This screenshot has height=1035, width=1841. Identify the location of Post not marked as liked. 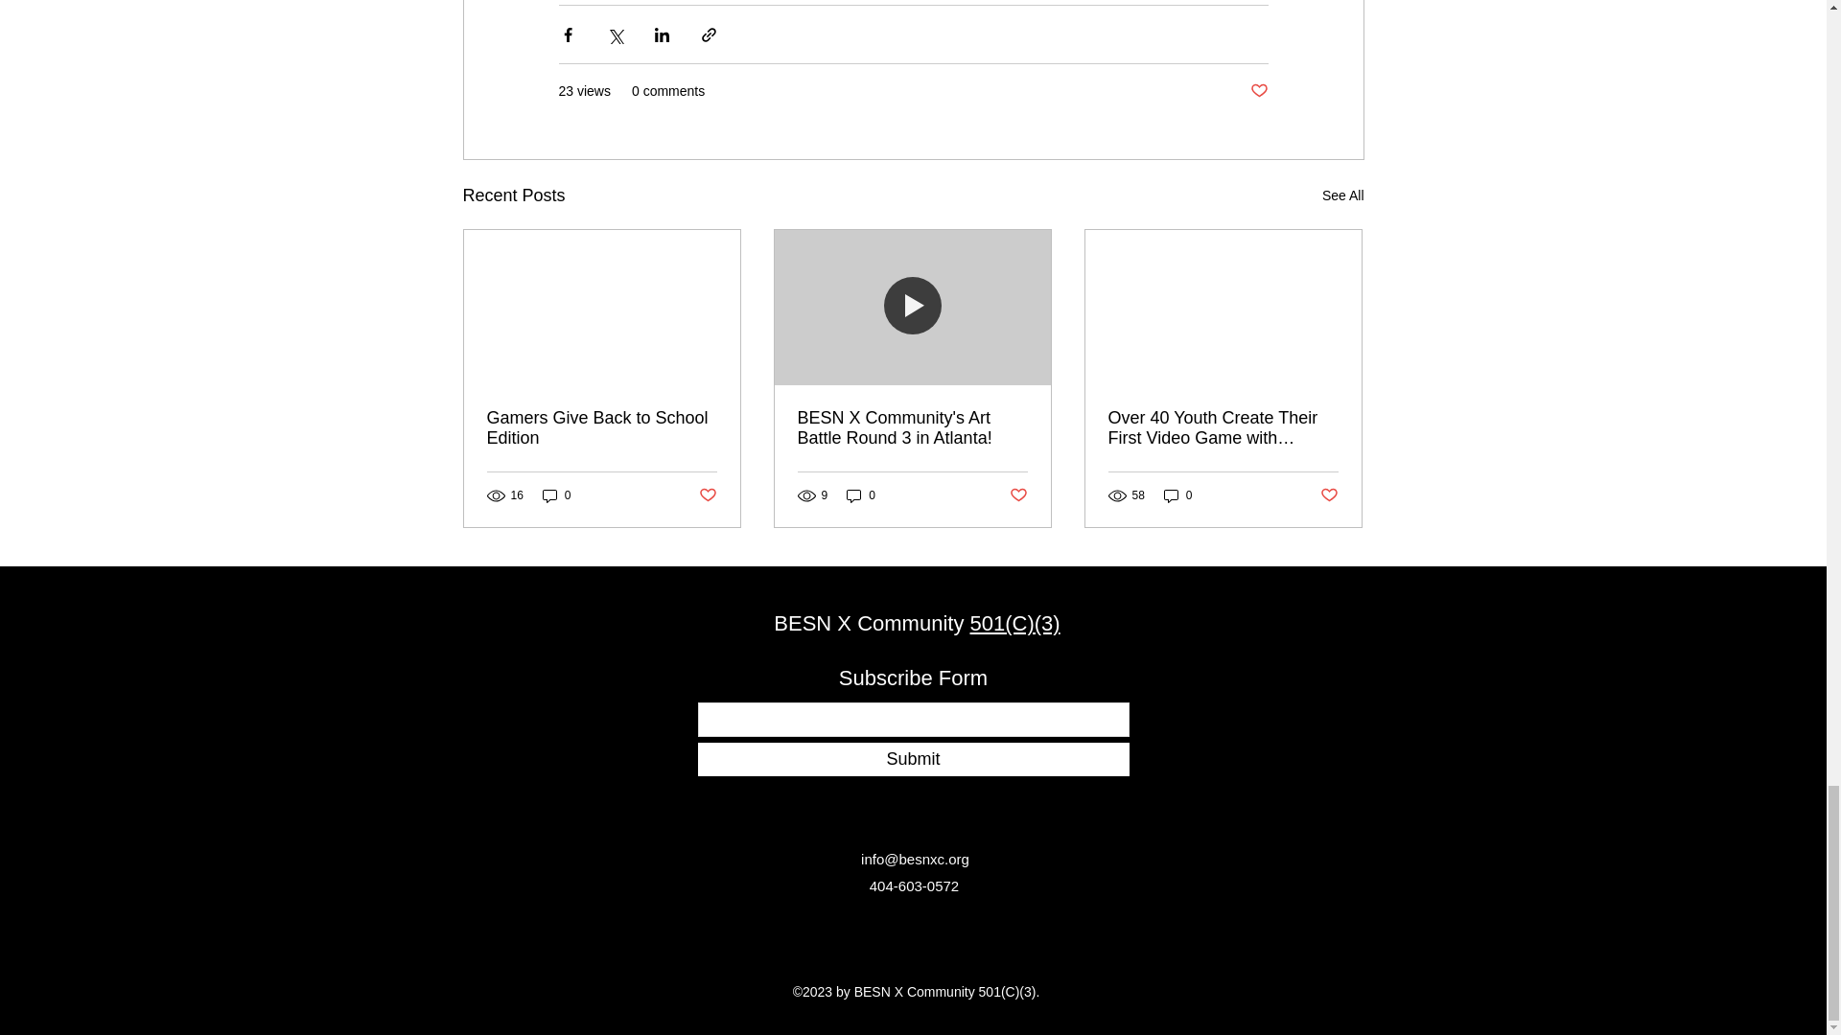
(1018, 495).